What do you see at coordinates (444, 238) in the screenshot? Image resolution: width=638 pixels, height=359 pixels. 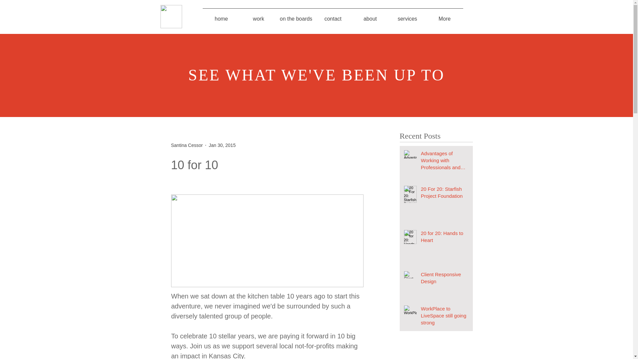 I see `20 for 20: Hands to Heart` at bounding box center [444, 238].